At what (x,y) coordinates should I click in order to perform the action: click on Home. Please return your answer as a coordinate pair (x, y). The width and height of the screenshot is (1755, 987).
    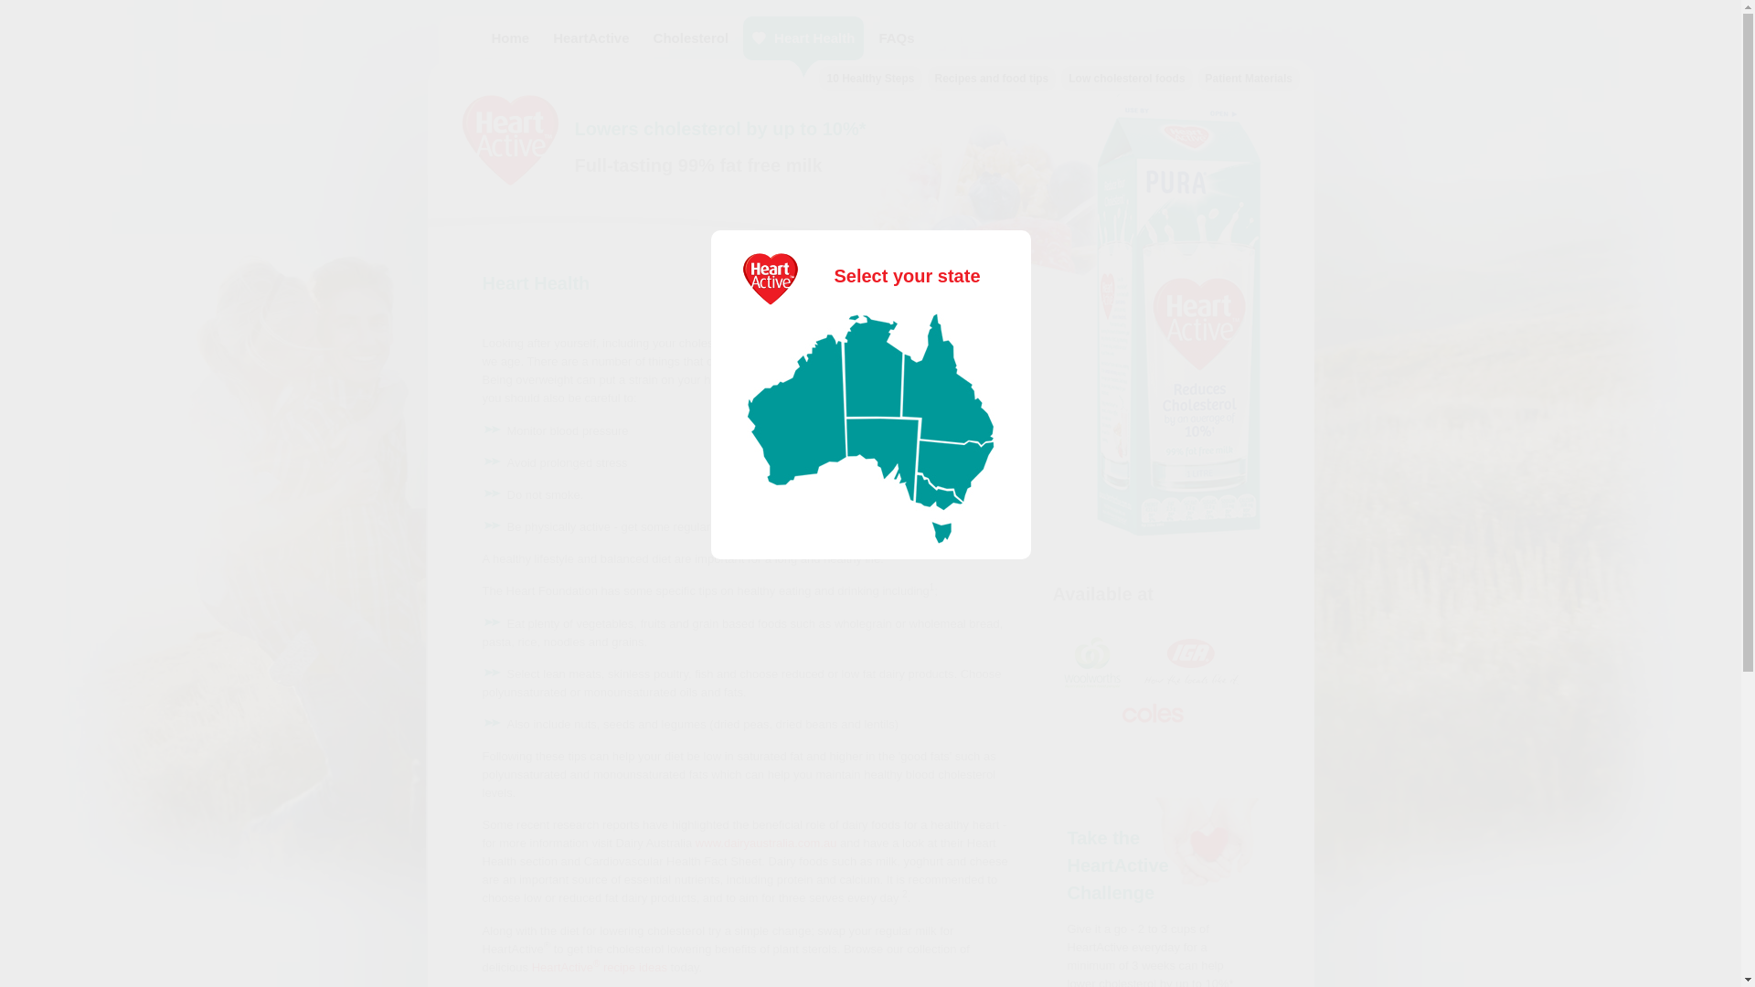
    Looking at the image, I should click on (511, 38).